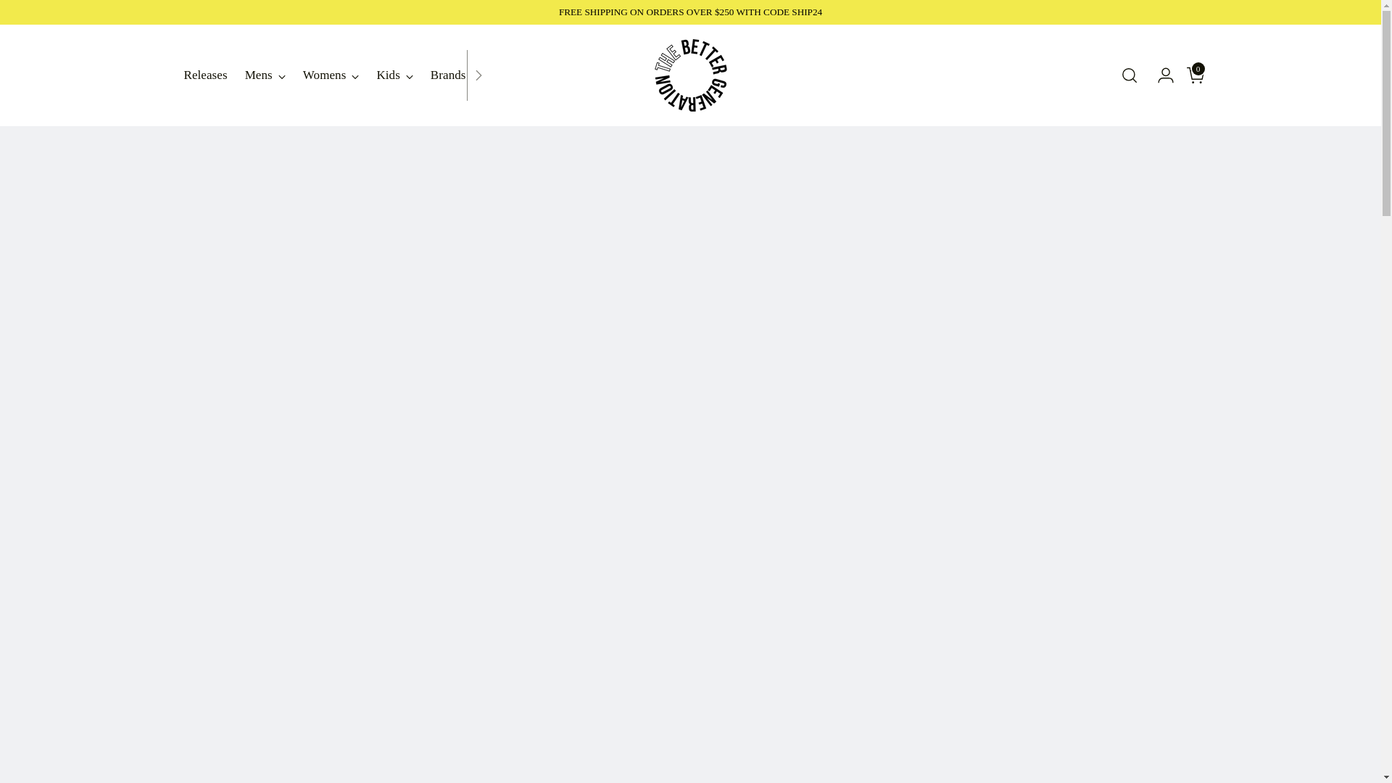  What do you see at coordinates (265, 75) in the screenshot?
I see `Releases` at bounding box center [265, 75].